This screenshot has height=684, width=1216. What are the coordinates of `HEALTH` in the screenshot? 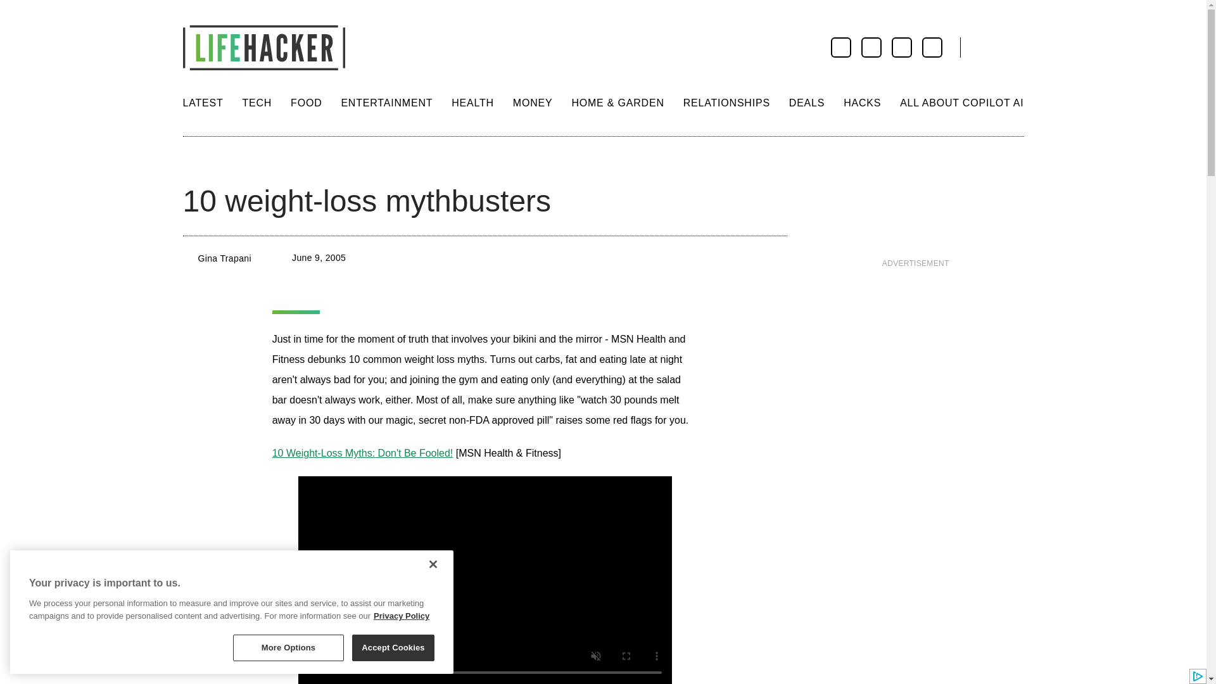 It's located at (472, 103).